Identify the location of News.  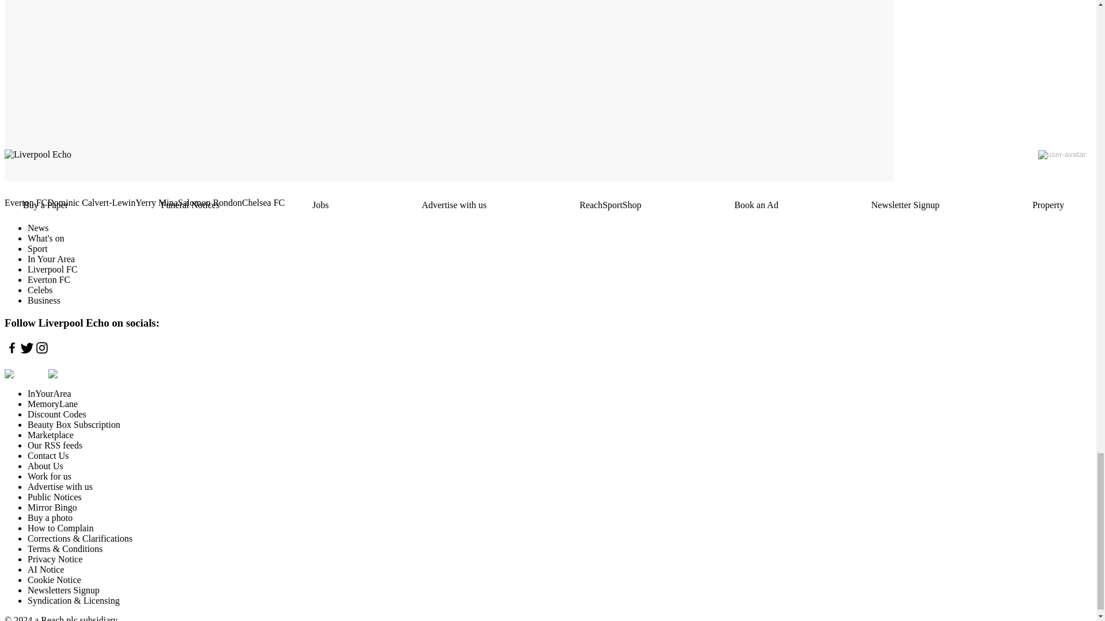
(38, 228).